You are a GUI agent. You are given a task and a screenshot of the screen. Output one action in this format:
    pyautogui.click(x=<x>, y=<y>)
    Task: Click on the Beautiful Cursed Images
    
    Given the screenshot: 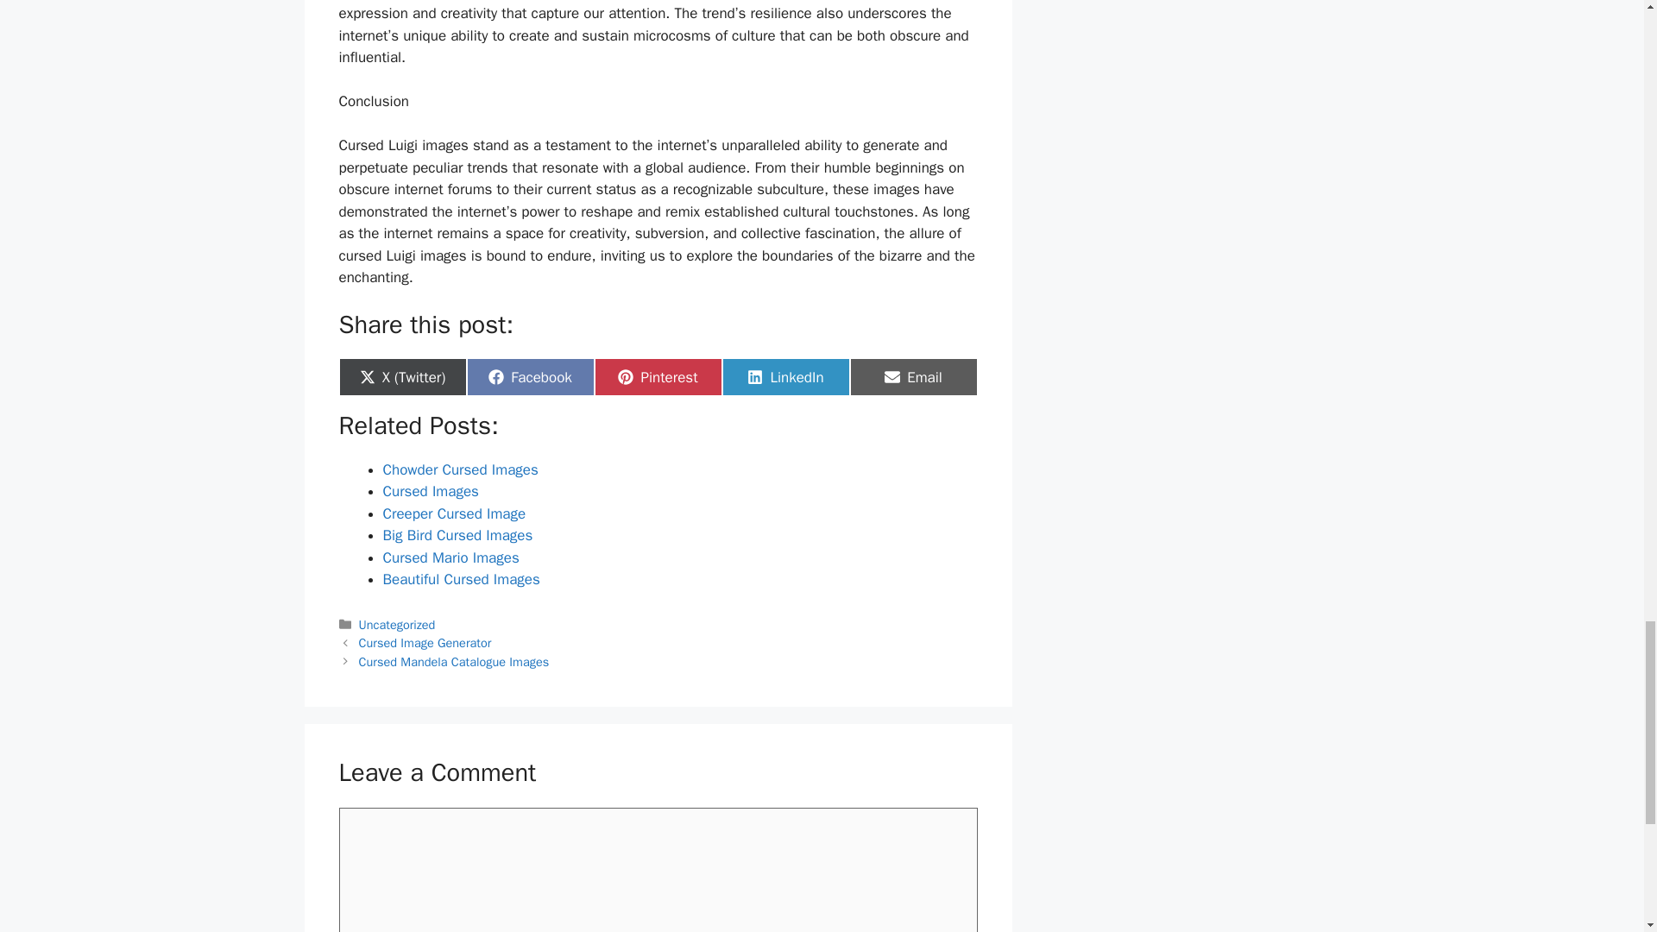 What is the action you would take?
    pyautogui.click(x=461, y=578)
    